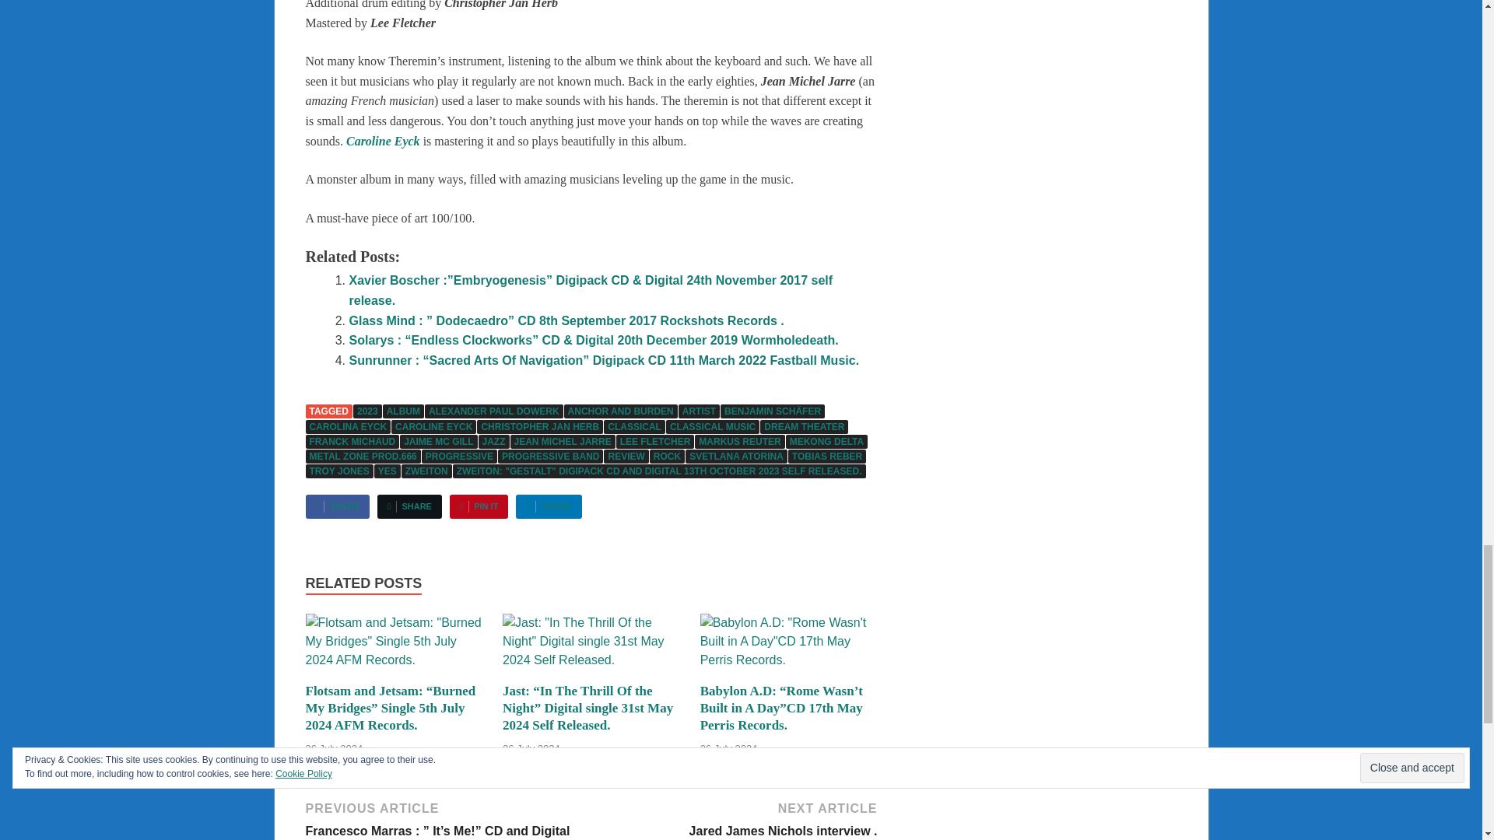 This screenshot has height=840, width=1494. Describe the element at coordinates (383, 141) in the screenshot. I see `Caroline Eyck` at that location.